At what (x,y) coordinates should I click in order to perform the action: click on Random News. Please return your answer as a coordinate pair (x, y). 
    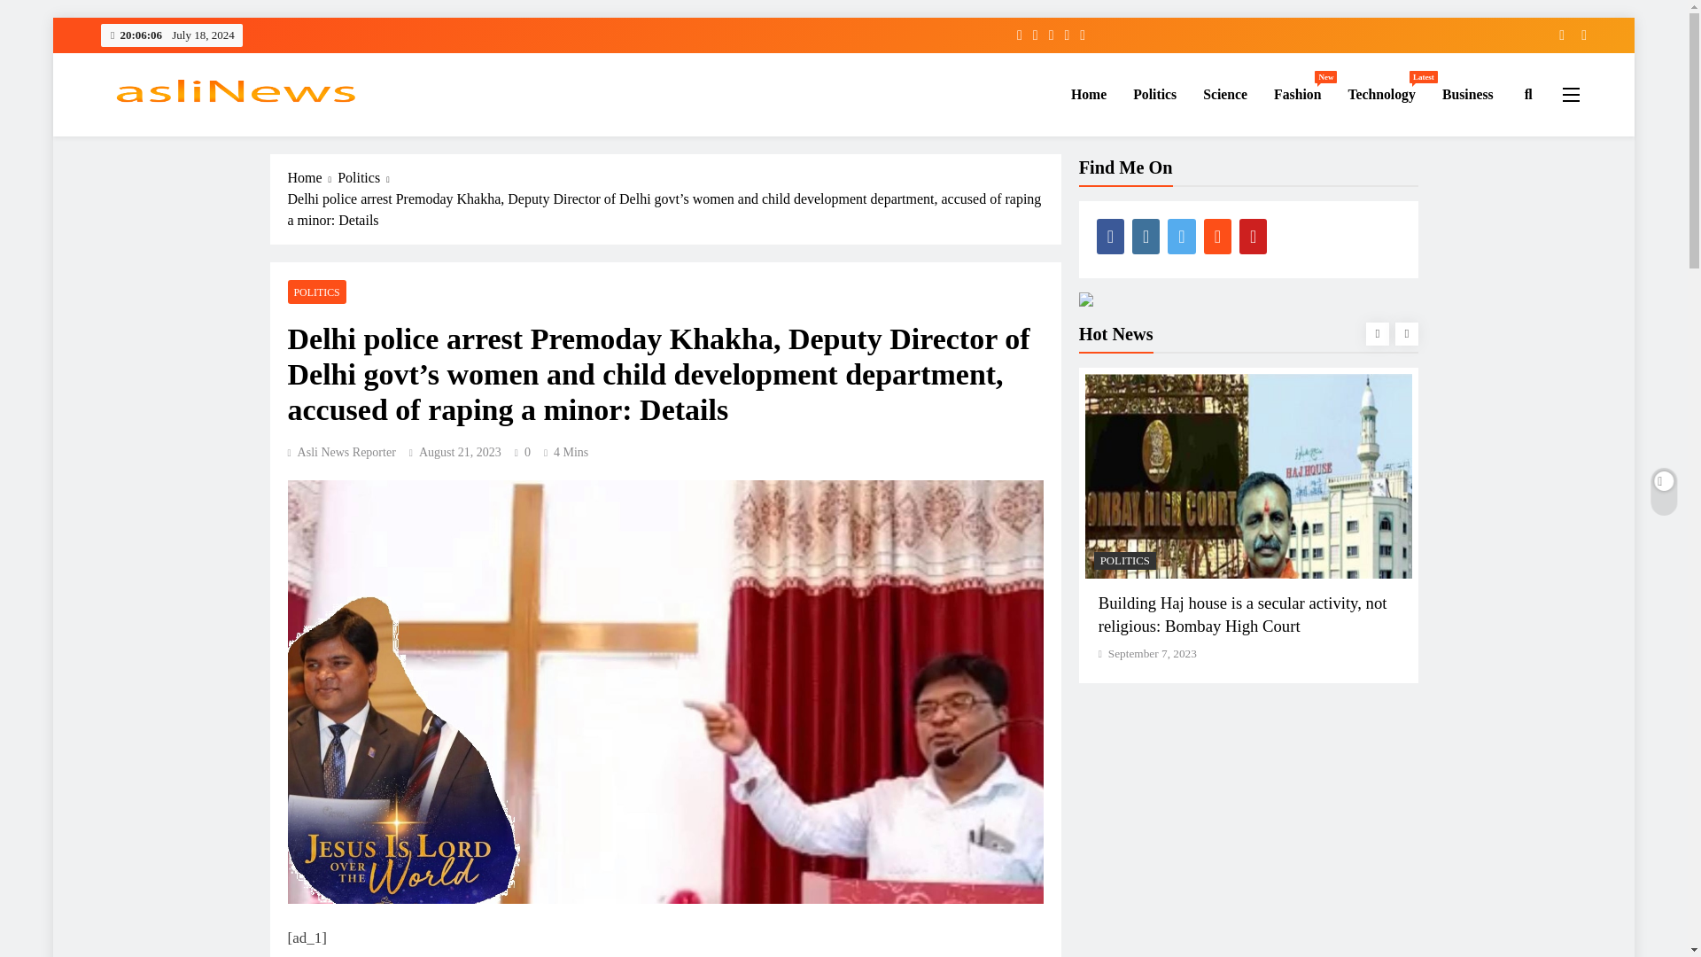
    Looking at the image, I should click on (1224, 94).